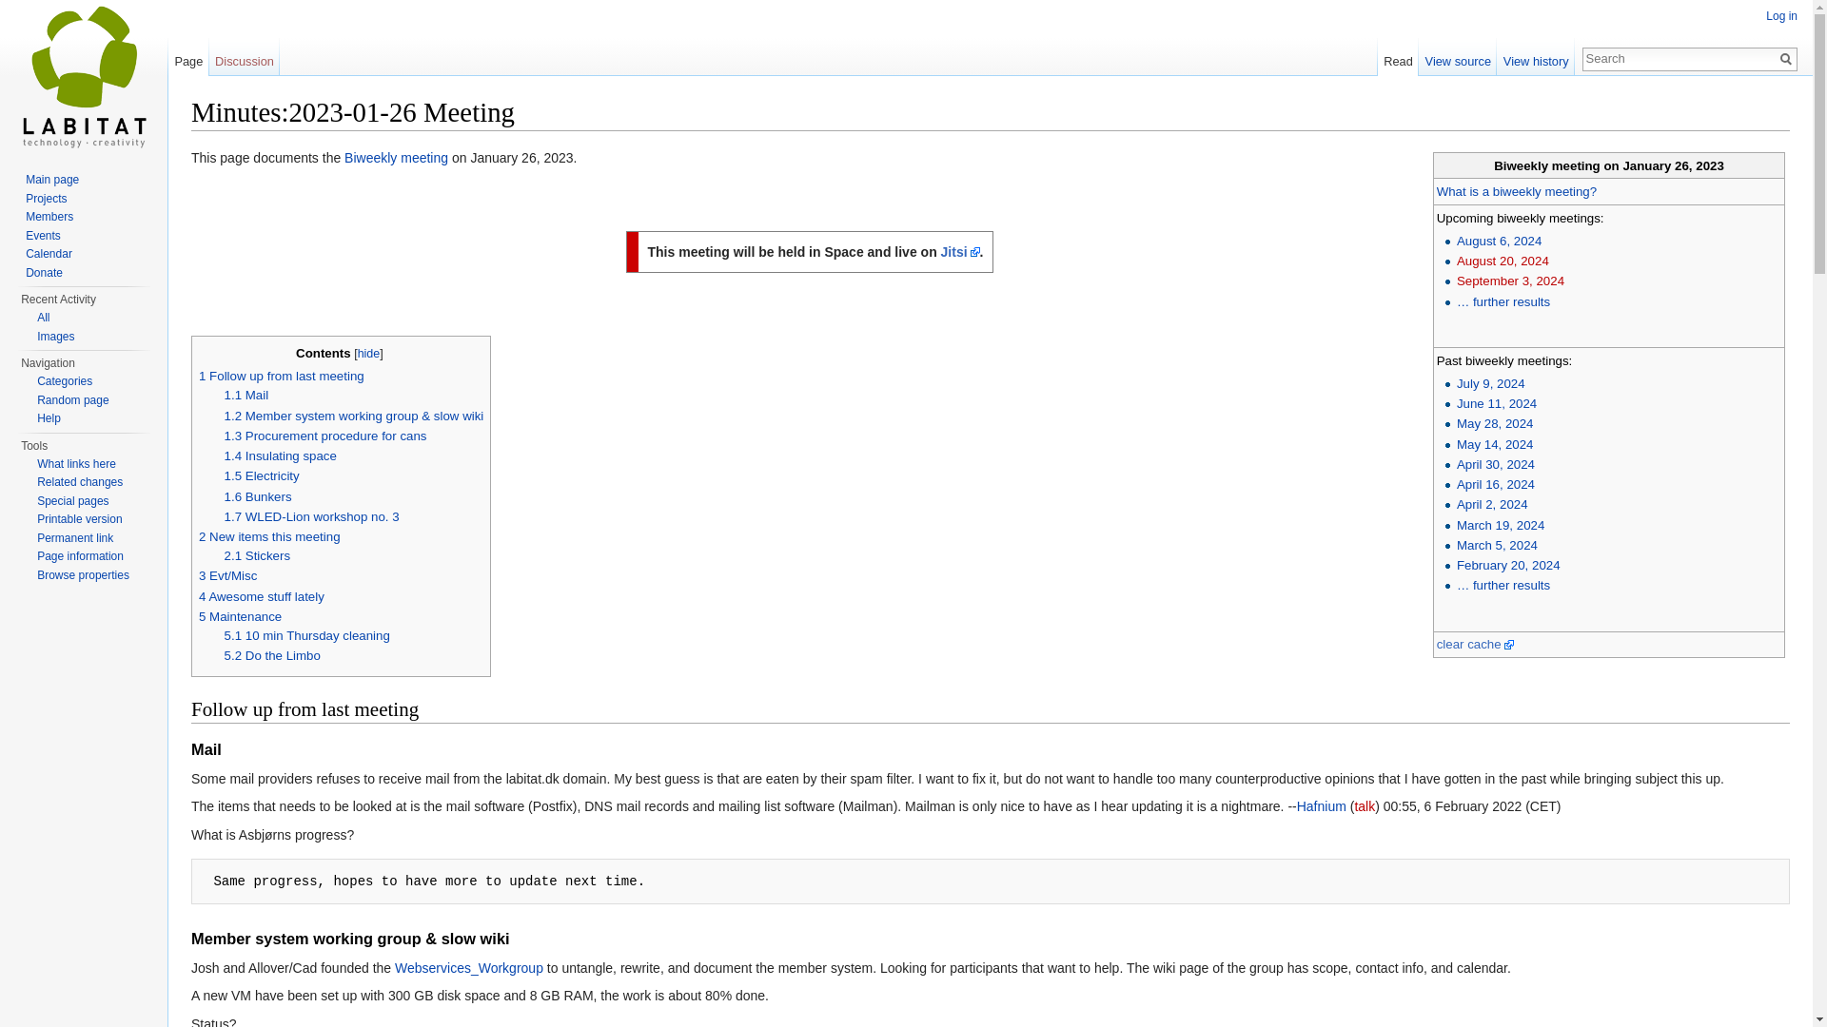 This screenshot has width=1827, height=1027. Describe the element at coordinates (1503, 261) in the screenshot. I see `August 20, 2024` at that location.